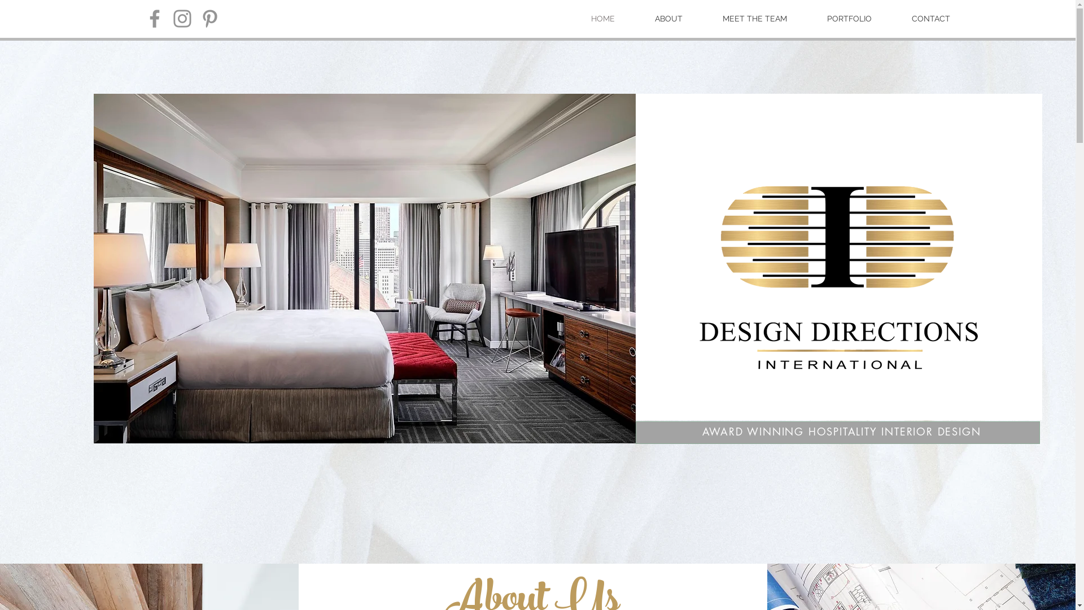 This screenshot has height=610, width=1084. I want to click on ABOUT, so click(668, 19).